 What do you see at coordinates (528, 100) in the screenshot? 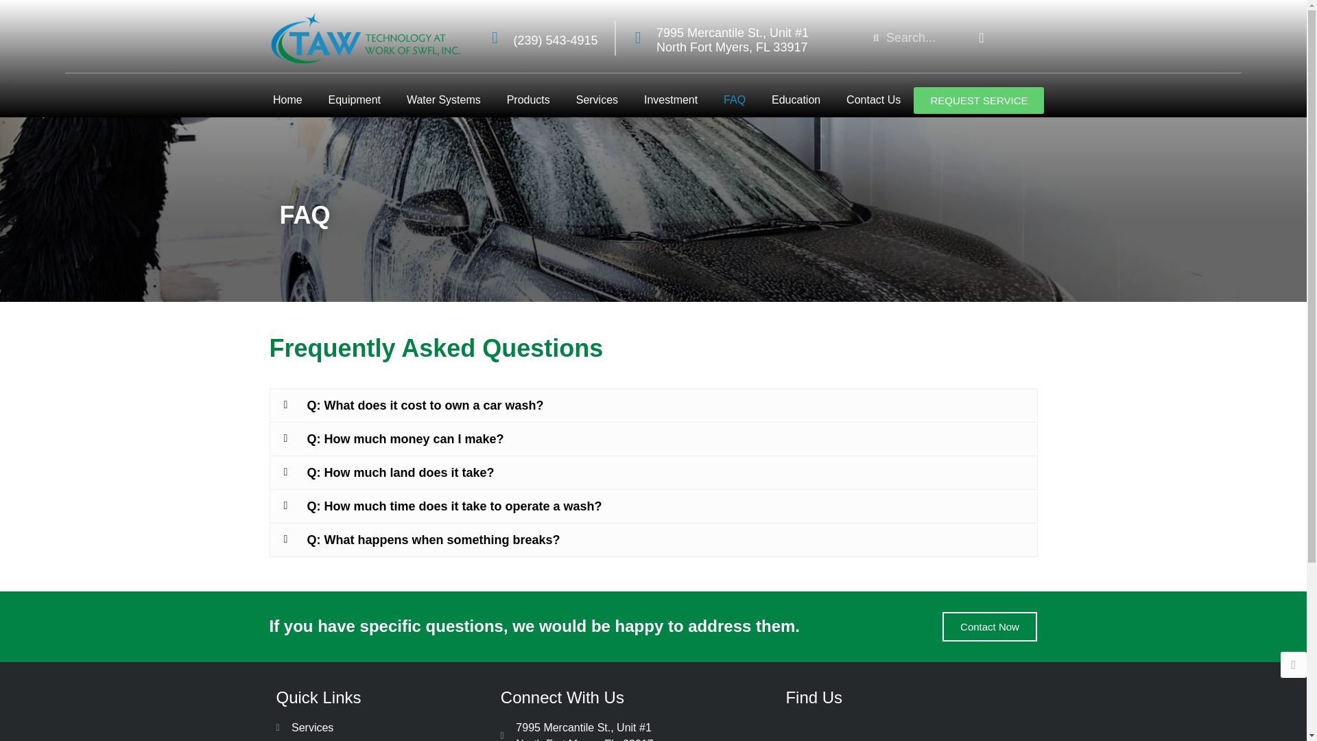
I see `Products` at bounding box center [528, 100].